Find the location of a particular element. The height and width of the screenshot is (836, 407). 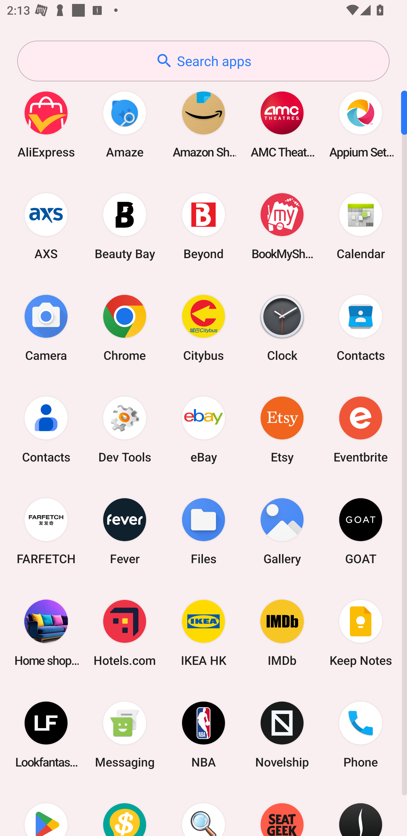

Hotels.com is located at coordinates (125, 633).